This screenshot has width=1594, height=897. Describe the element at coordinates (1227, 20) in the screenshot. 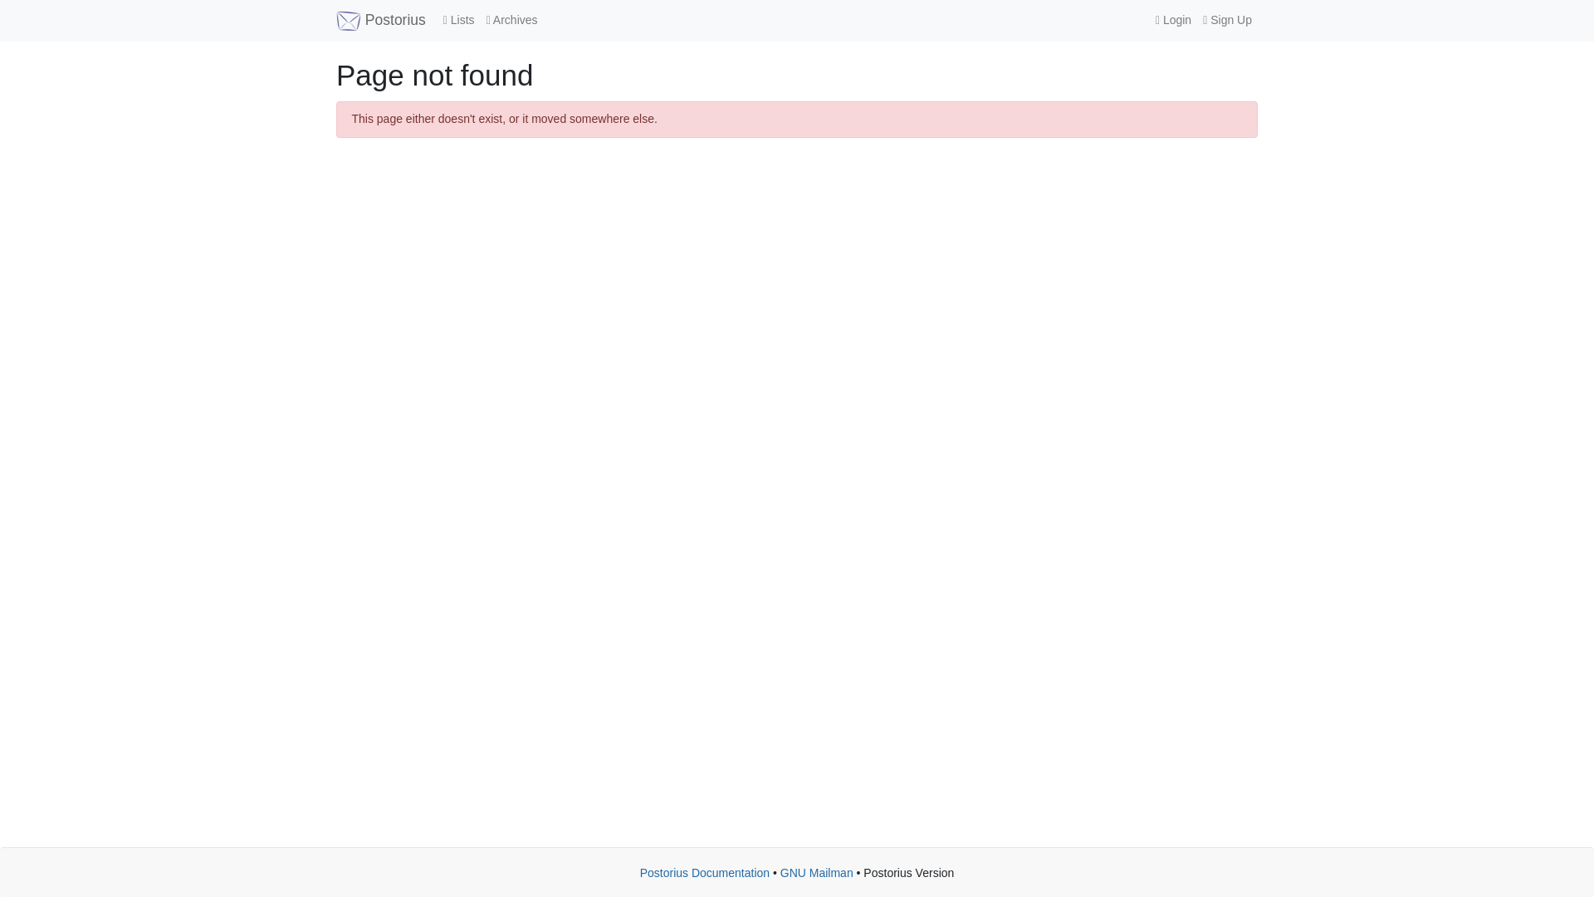

I see `Sign Up` at that location.